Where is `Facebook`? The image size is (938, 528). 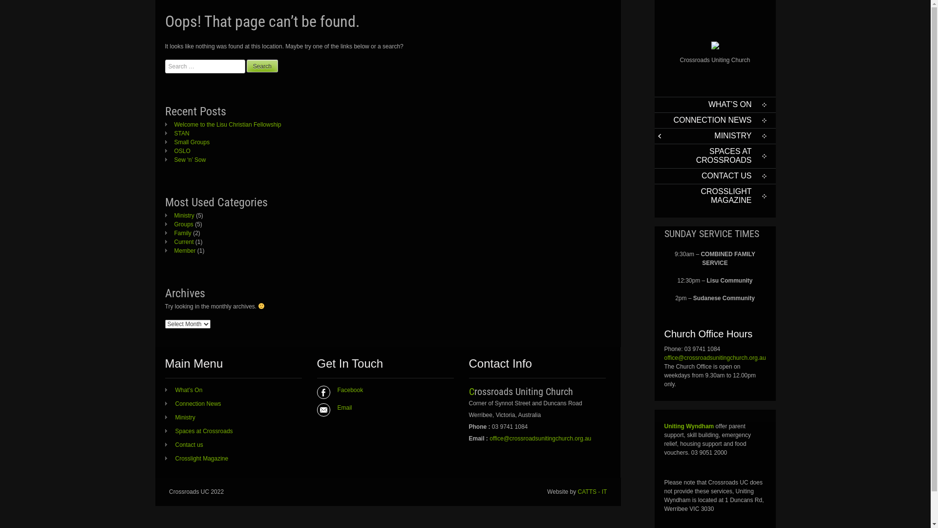 Facebook is located at coordinates (381, 390).